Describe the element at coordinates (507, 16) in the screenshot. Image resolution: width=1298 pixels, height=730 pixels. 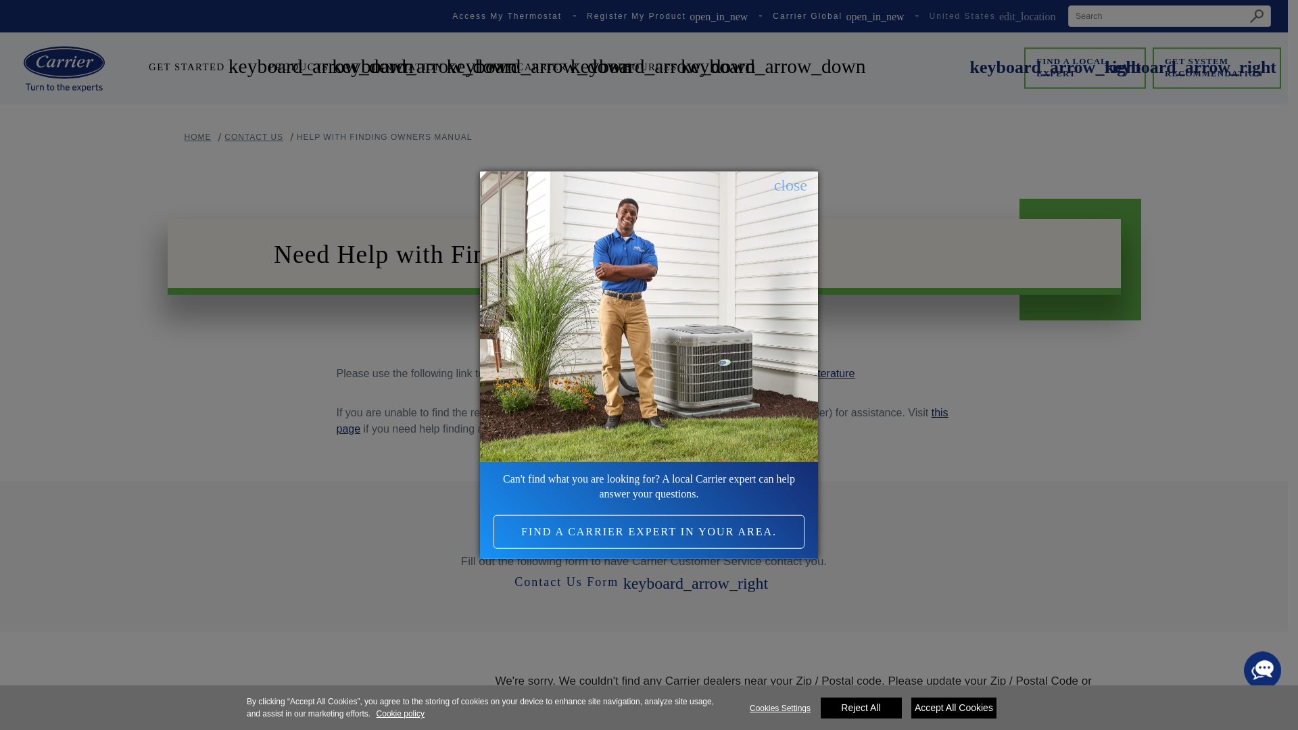
I see `Access My Thermostat` at that location.